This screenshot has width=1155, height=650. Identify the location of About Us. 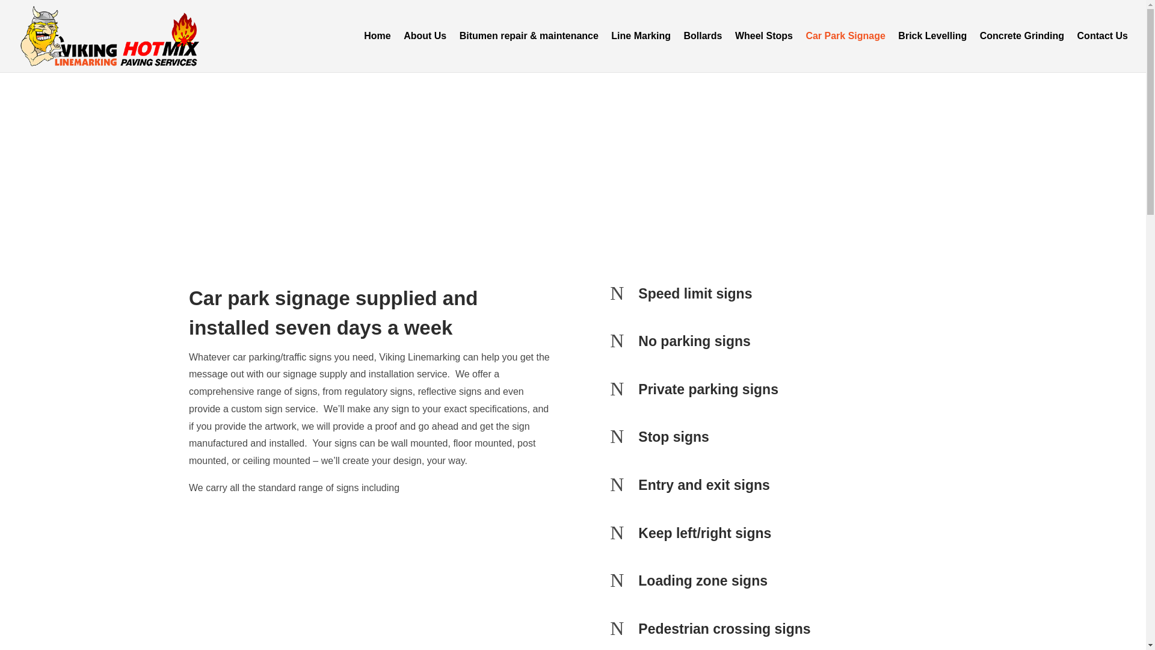
(425, 52).